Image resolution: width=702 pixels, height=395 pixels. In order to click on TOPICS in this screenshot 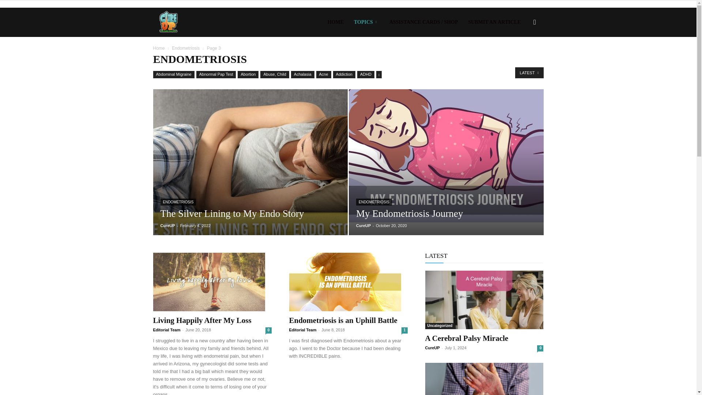, I will do `click(366, 22)`.